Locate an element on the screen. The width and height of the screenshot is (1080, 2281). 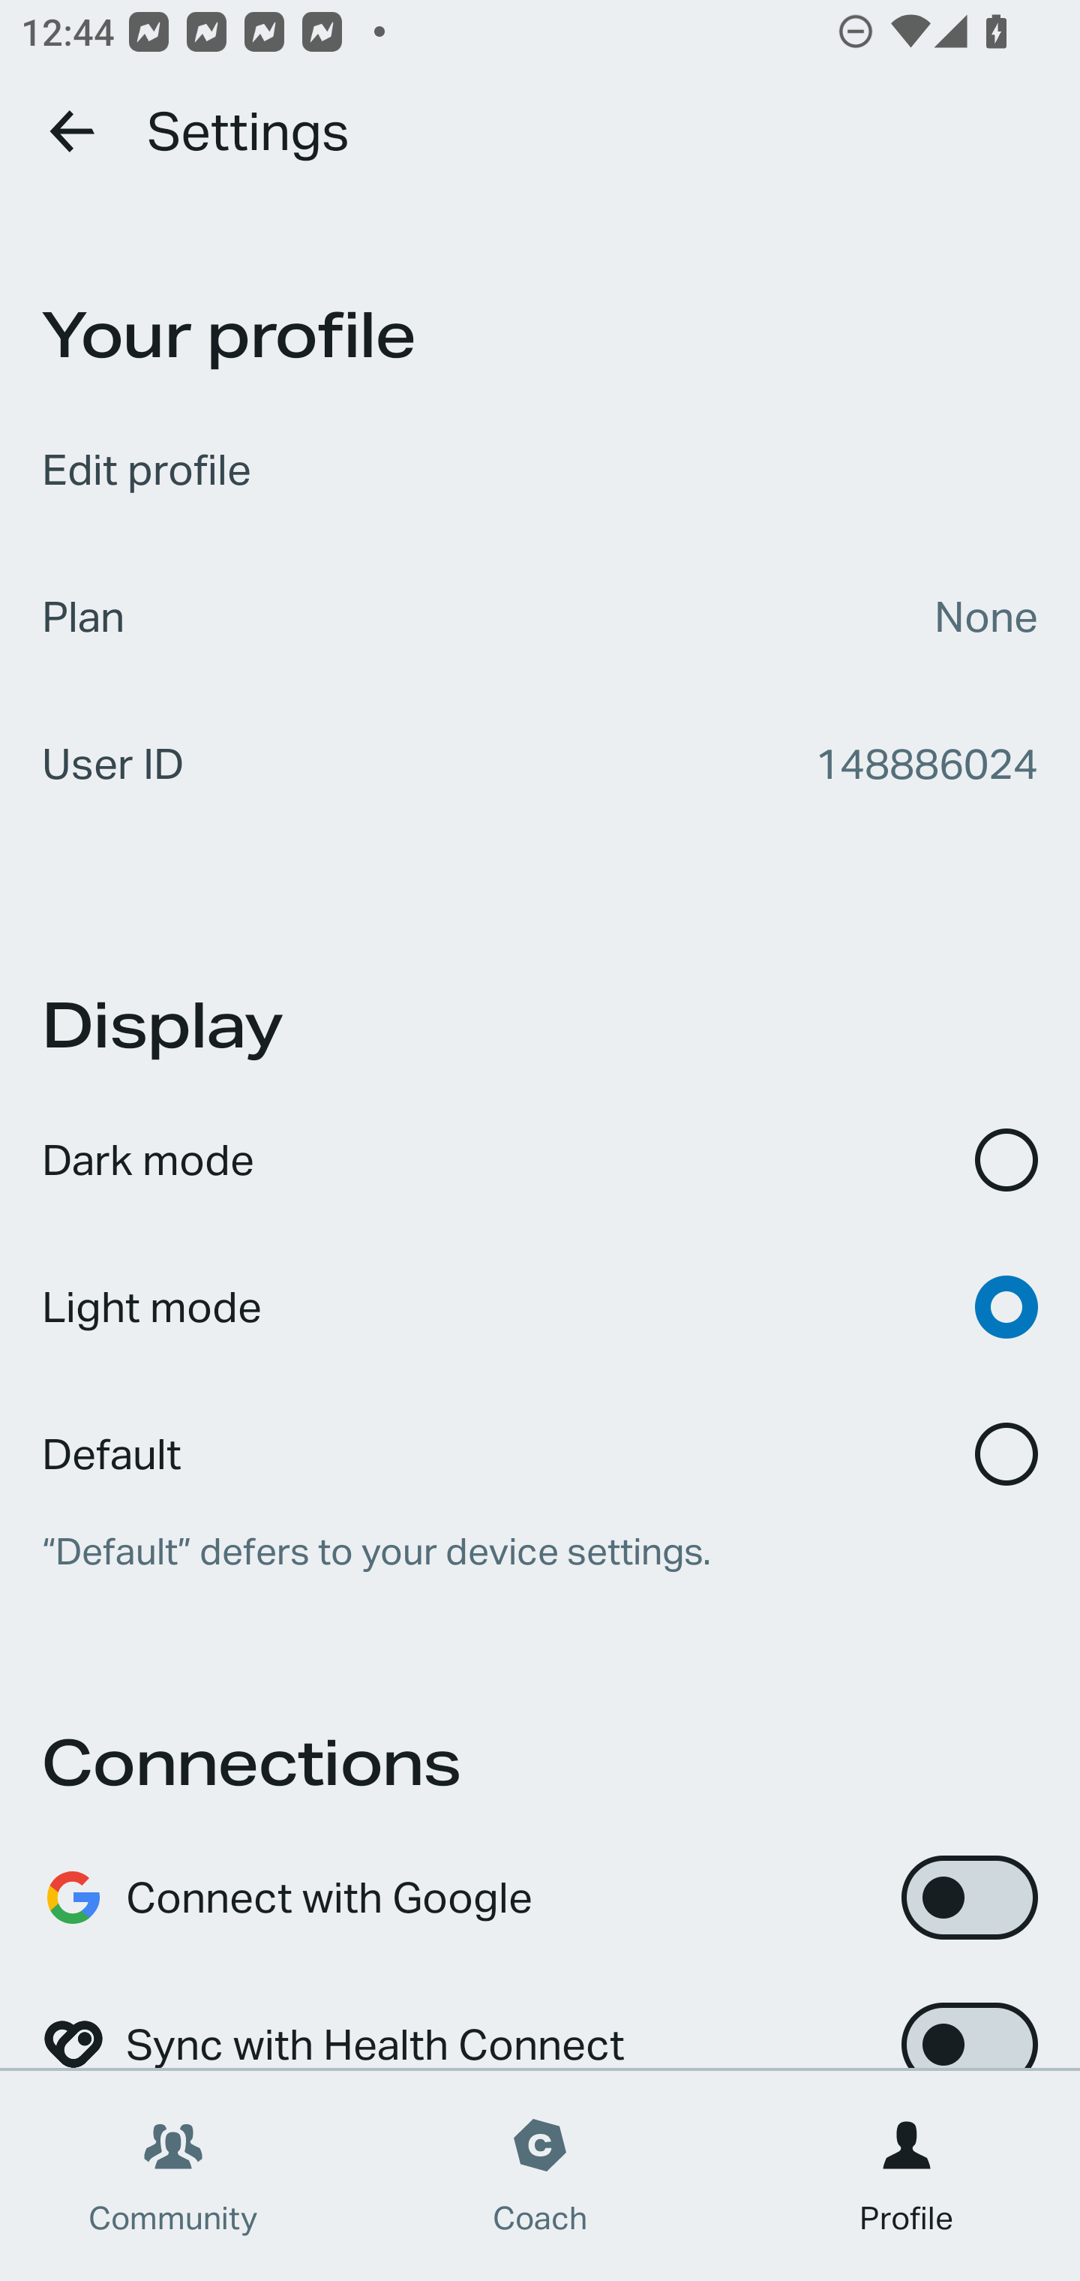
Edit profile is located at coordinates (540, 470).